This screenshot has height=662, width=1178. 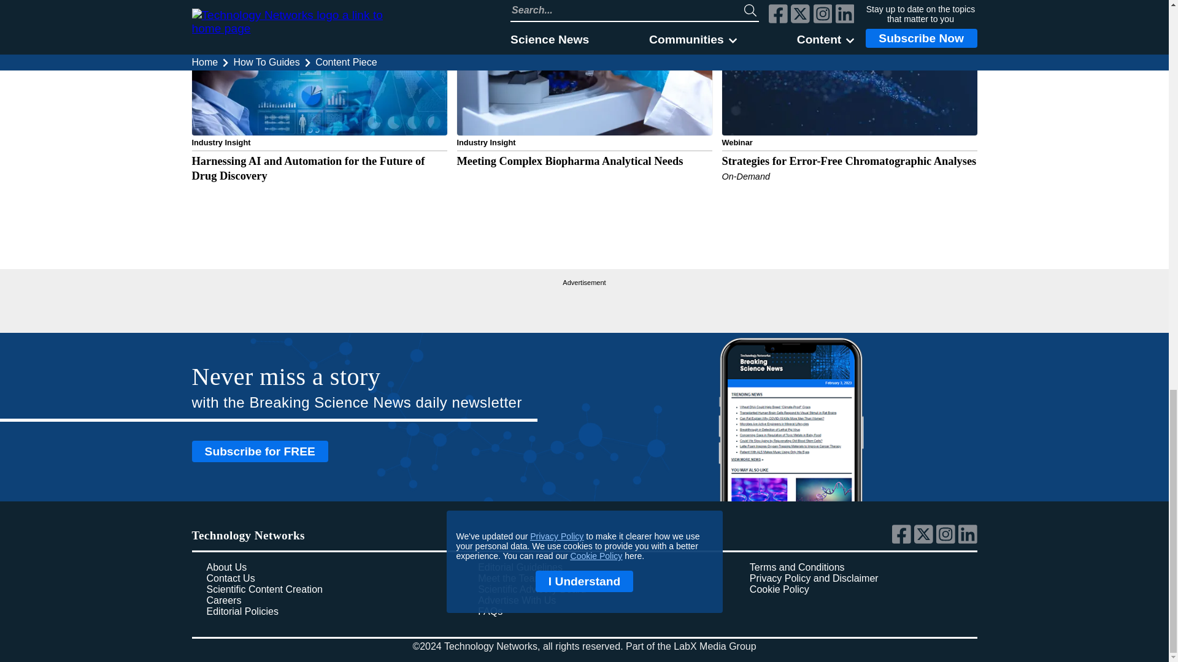 I want to click on Link to Technology Networks' instagram page, so click(x=947, y=541).